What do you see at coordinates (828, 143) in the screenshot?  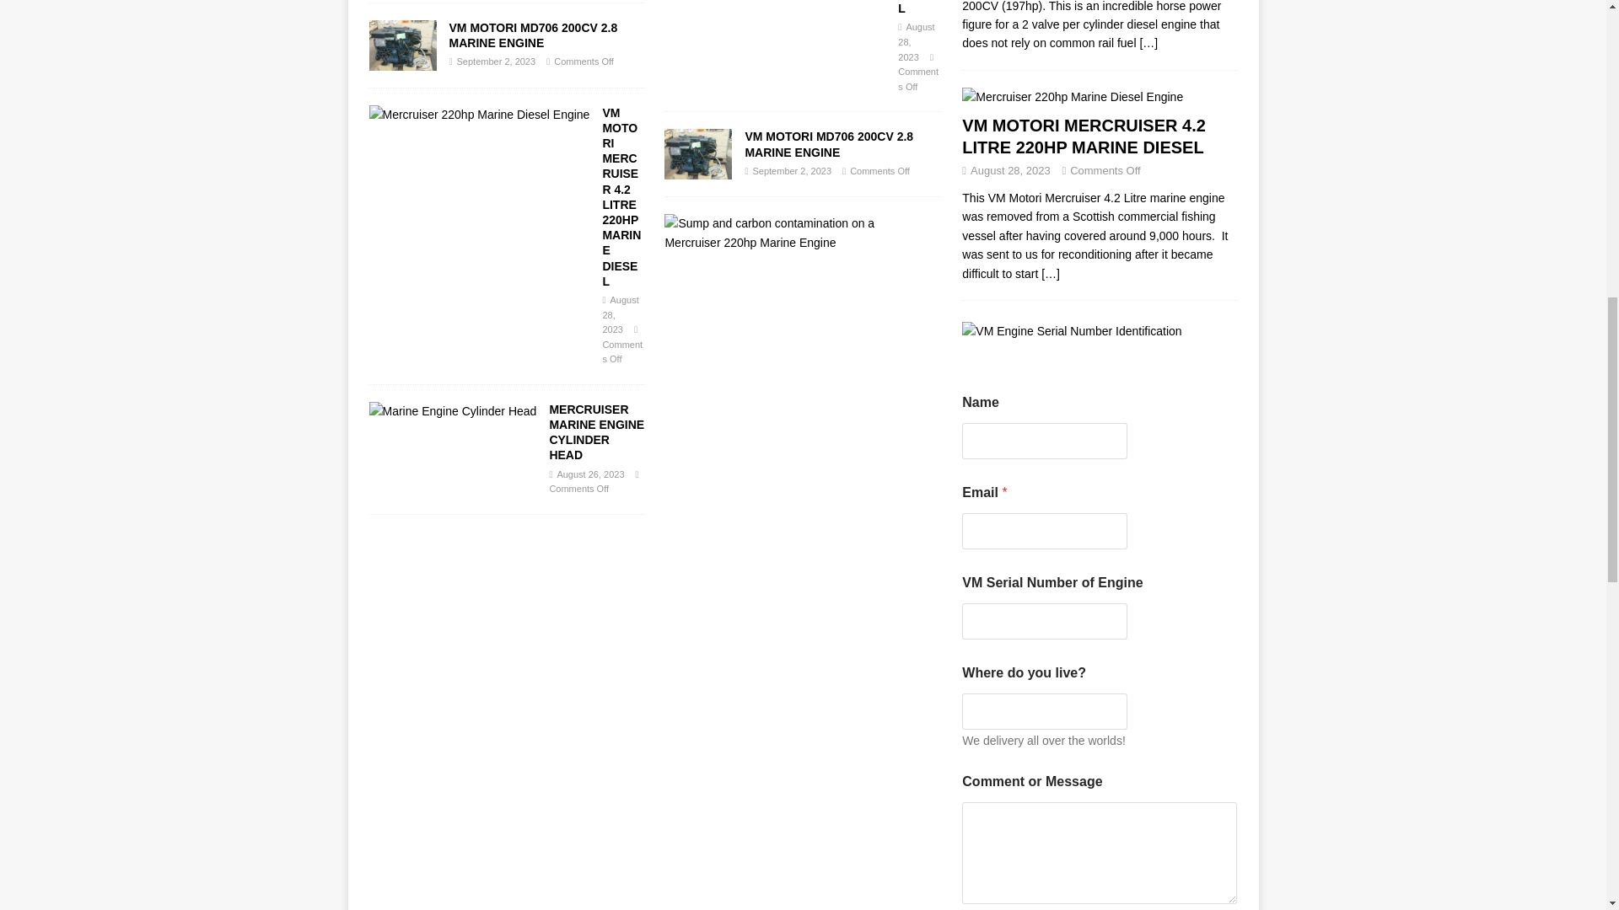 I see `VM MOTORI MD706 200CV 2.8 MARINE ENGINE` at bounding box center [828, 143].